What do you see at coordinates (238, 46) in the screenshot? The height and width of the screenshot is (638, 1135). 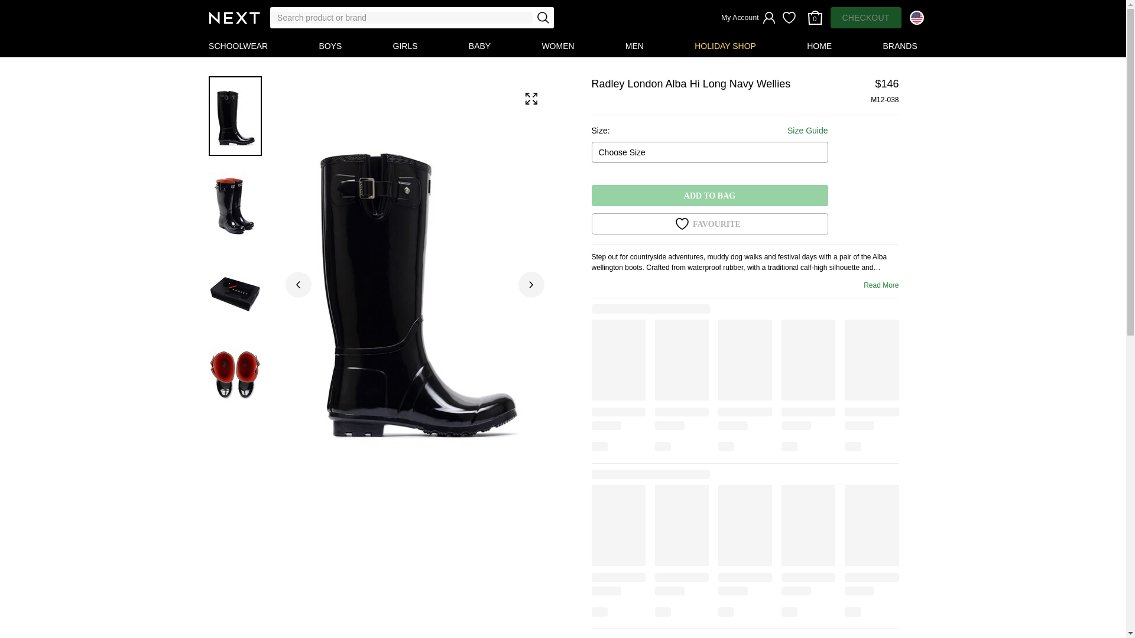 I see `SCHOOLWEAR` at bounding box center [238, 46].